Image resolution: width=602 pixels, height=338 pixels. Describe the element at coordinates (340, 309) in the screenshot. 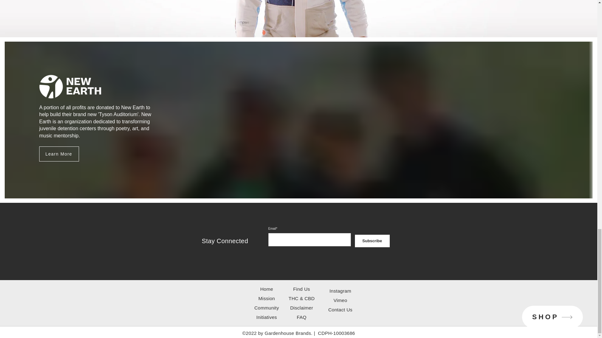

I see `Contact Us` at that location.